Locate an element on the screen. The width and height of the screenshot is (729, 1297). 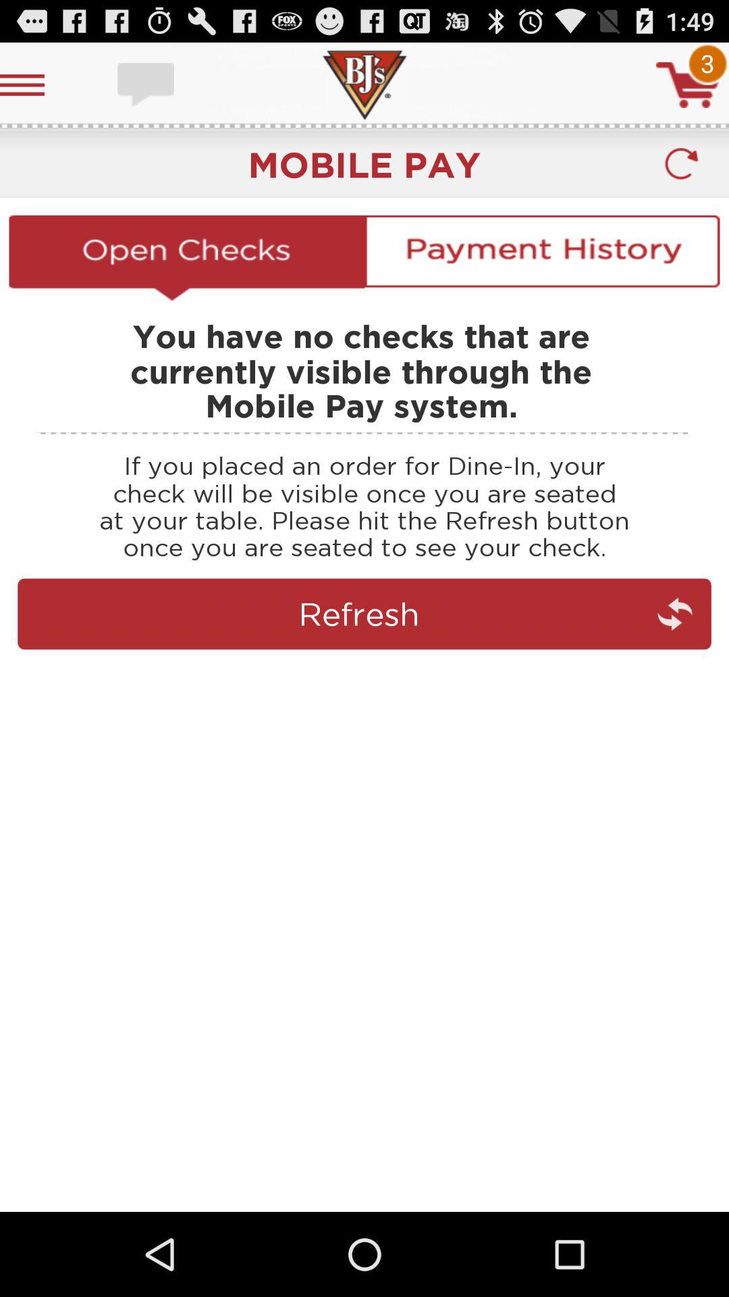
open checks option is located at coordinates (186, 257).